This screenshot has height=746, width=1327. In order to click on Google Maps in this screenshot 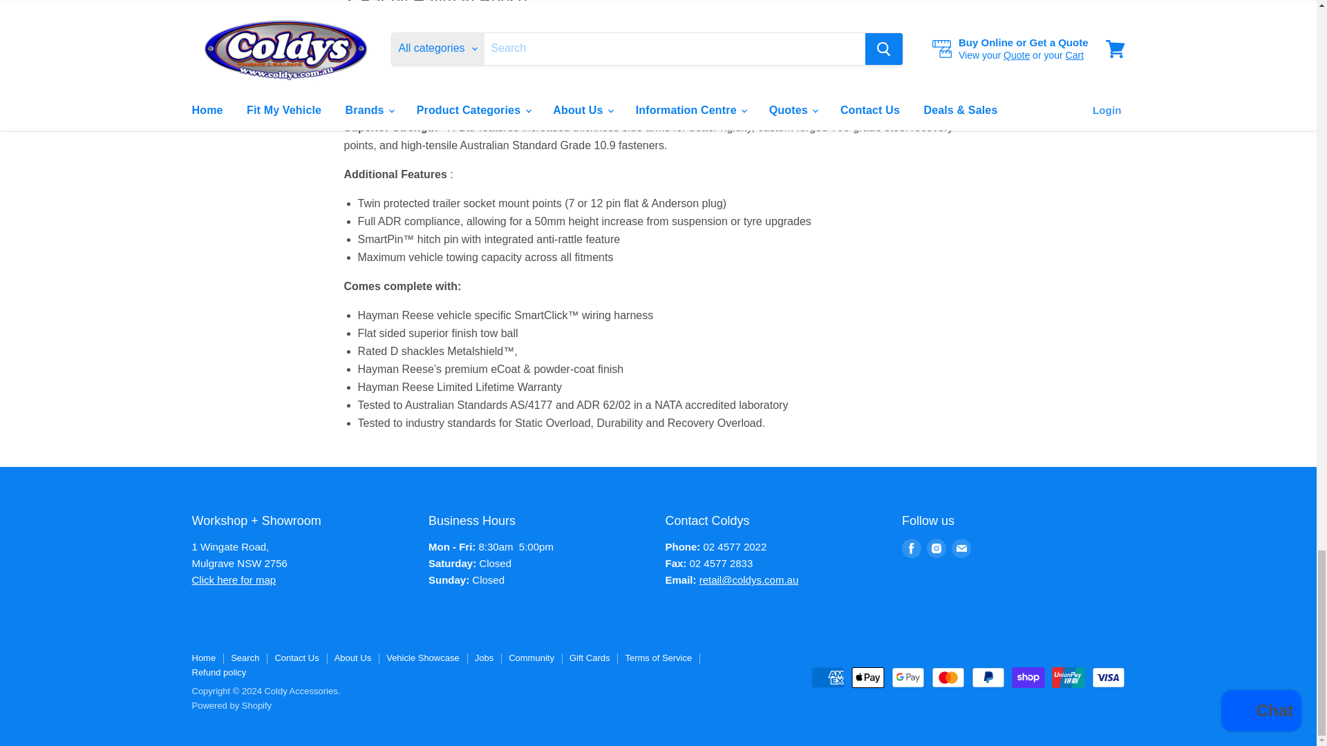, I will do `click(234, 579)`.